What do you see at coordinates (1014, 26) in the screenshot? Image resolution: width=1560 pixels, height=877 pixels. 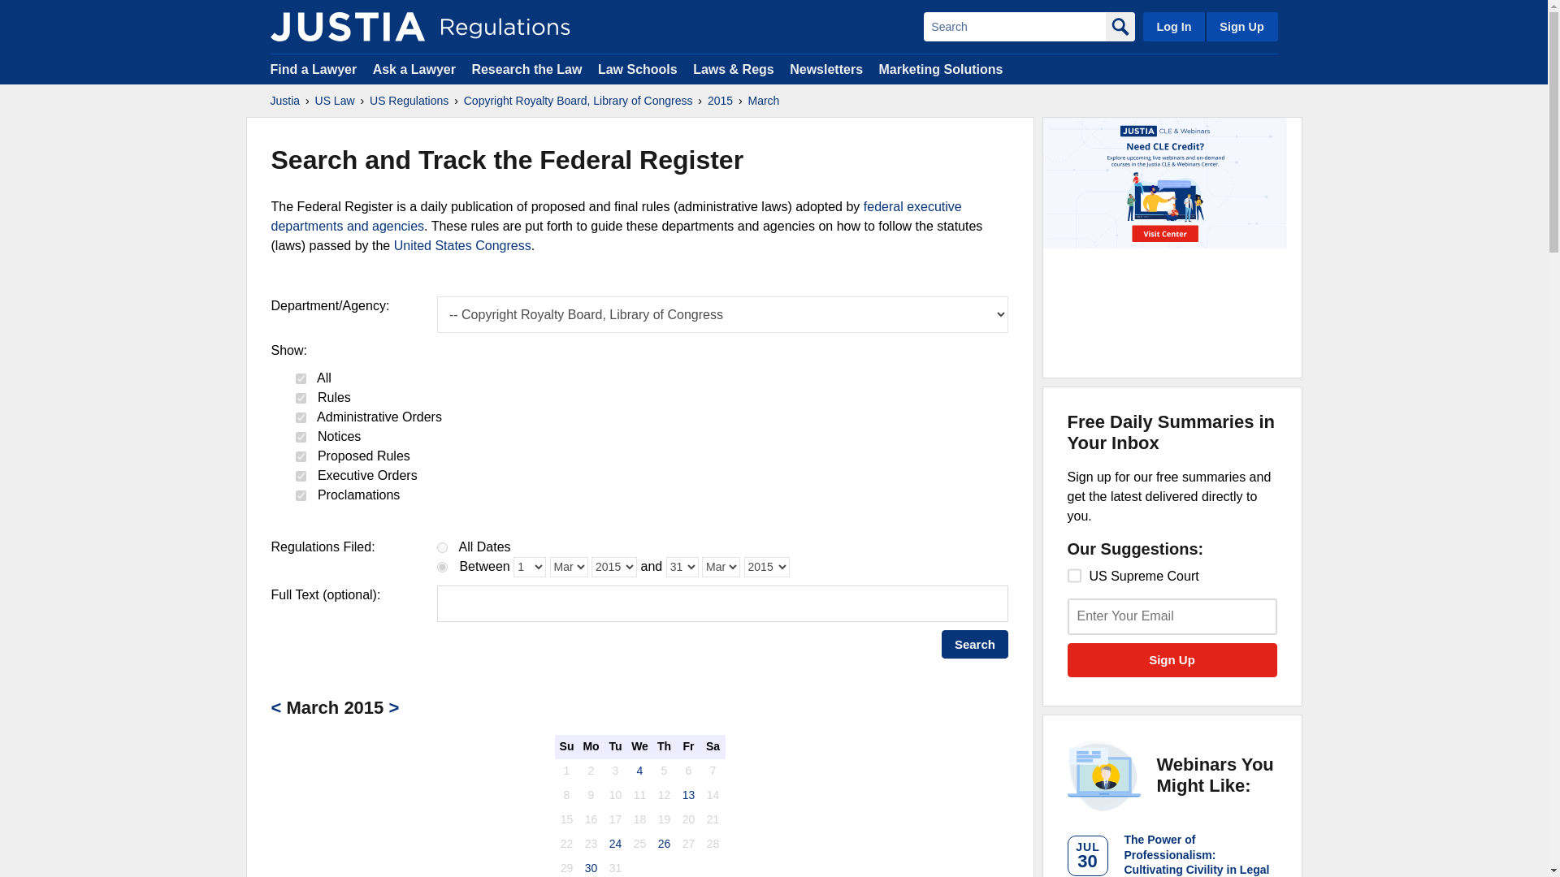 I see `Search` at bounding box center [1014, 26].